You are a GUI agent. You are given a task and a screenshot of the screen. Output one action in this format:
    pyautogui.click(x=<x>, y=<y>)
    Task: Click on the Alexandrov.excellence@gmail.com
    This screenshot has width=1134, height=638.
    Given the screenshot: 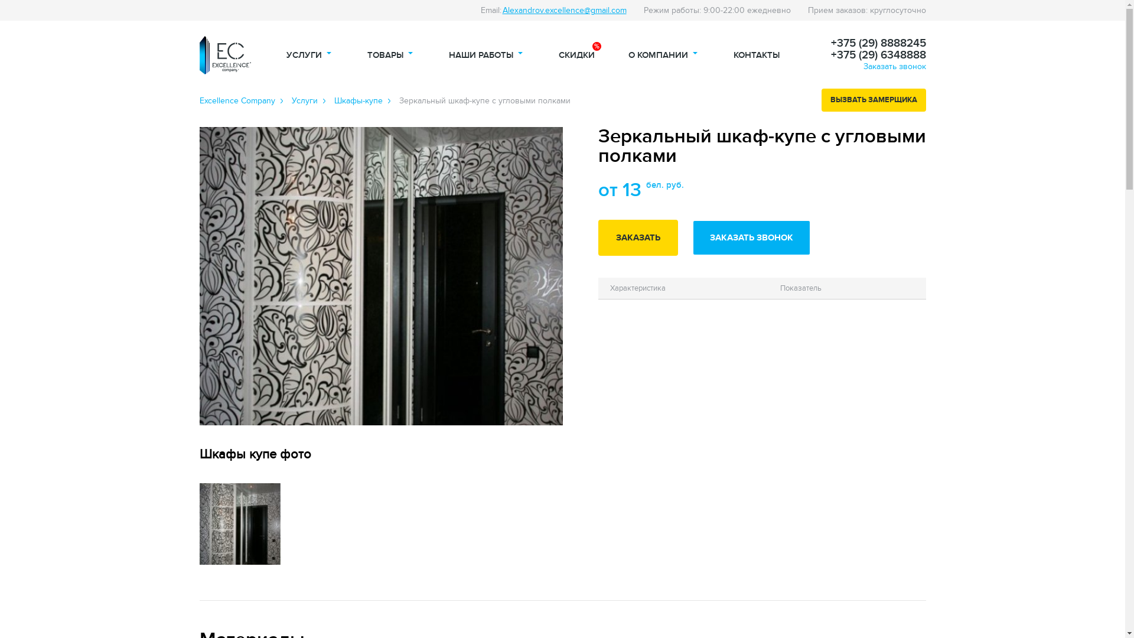 What is the action you would take?
    pyautogui.click(x=564, y=11)
    